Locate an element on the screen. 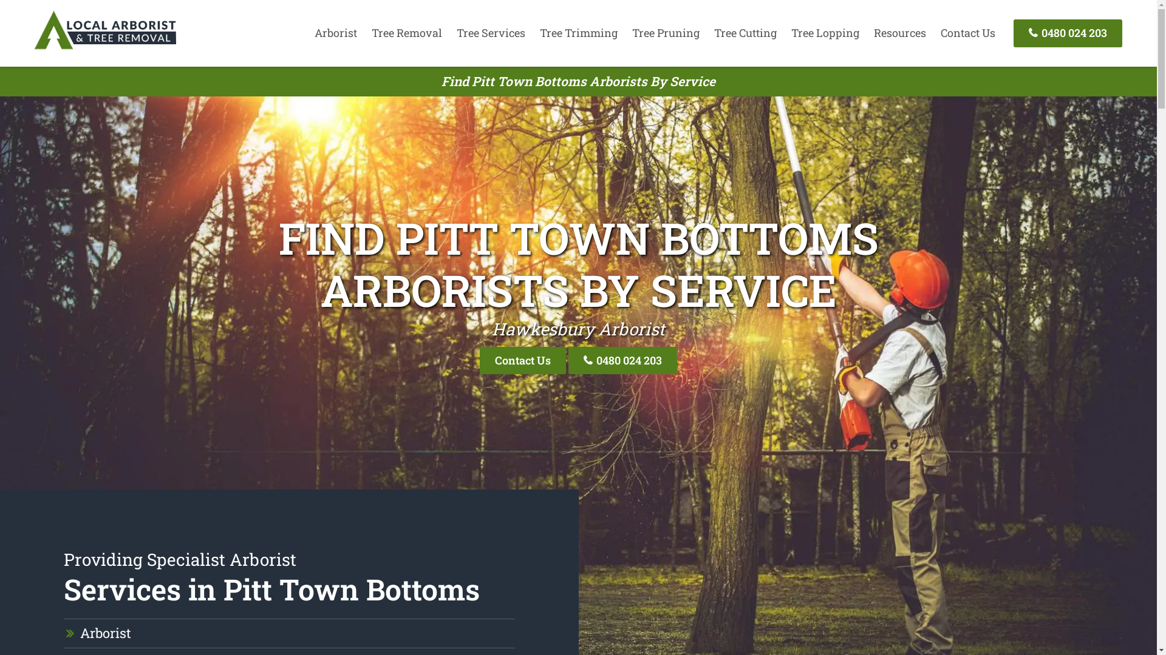 The height and width of the screenshot is (655, 1166). Local Arborists & Tree Removal is located at coordinates (105, 49).